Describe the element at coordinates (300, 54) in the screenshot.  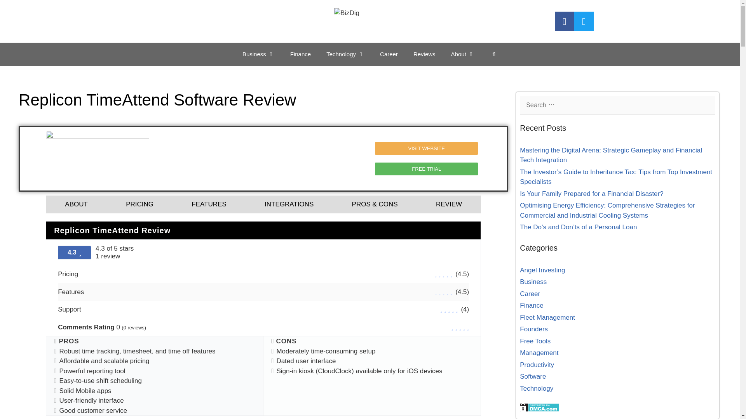
I see `Finance` at that location.